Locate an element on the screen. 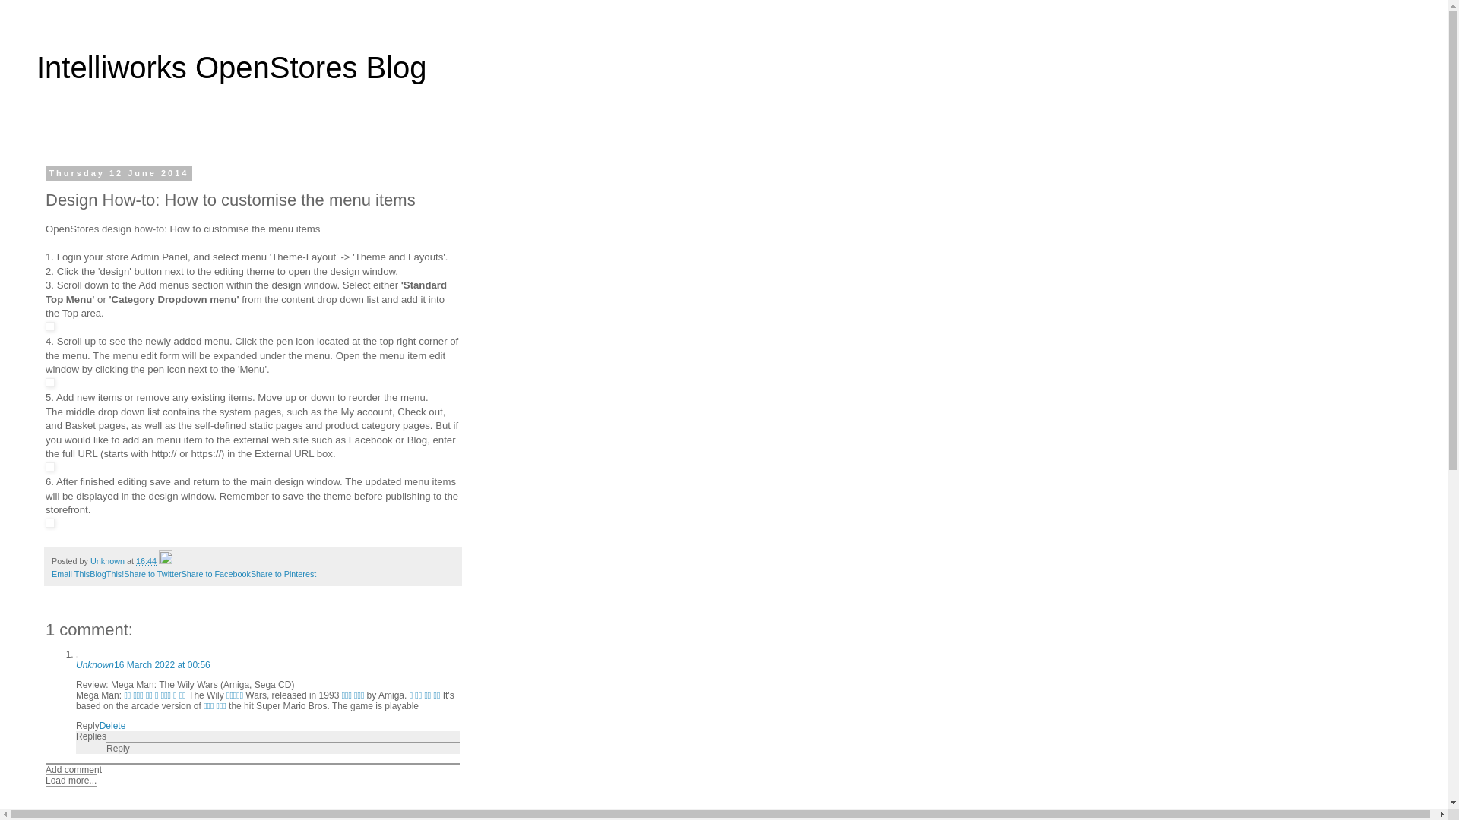 The height and width of the screenshot is (820, 1459). Edit Post is located at coordinates (166, 561).